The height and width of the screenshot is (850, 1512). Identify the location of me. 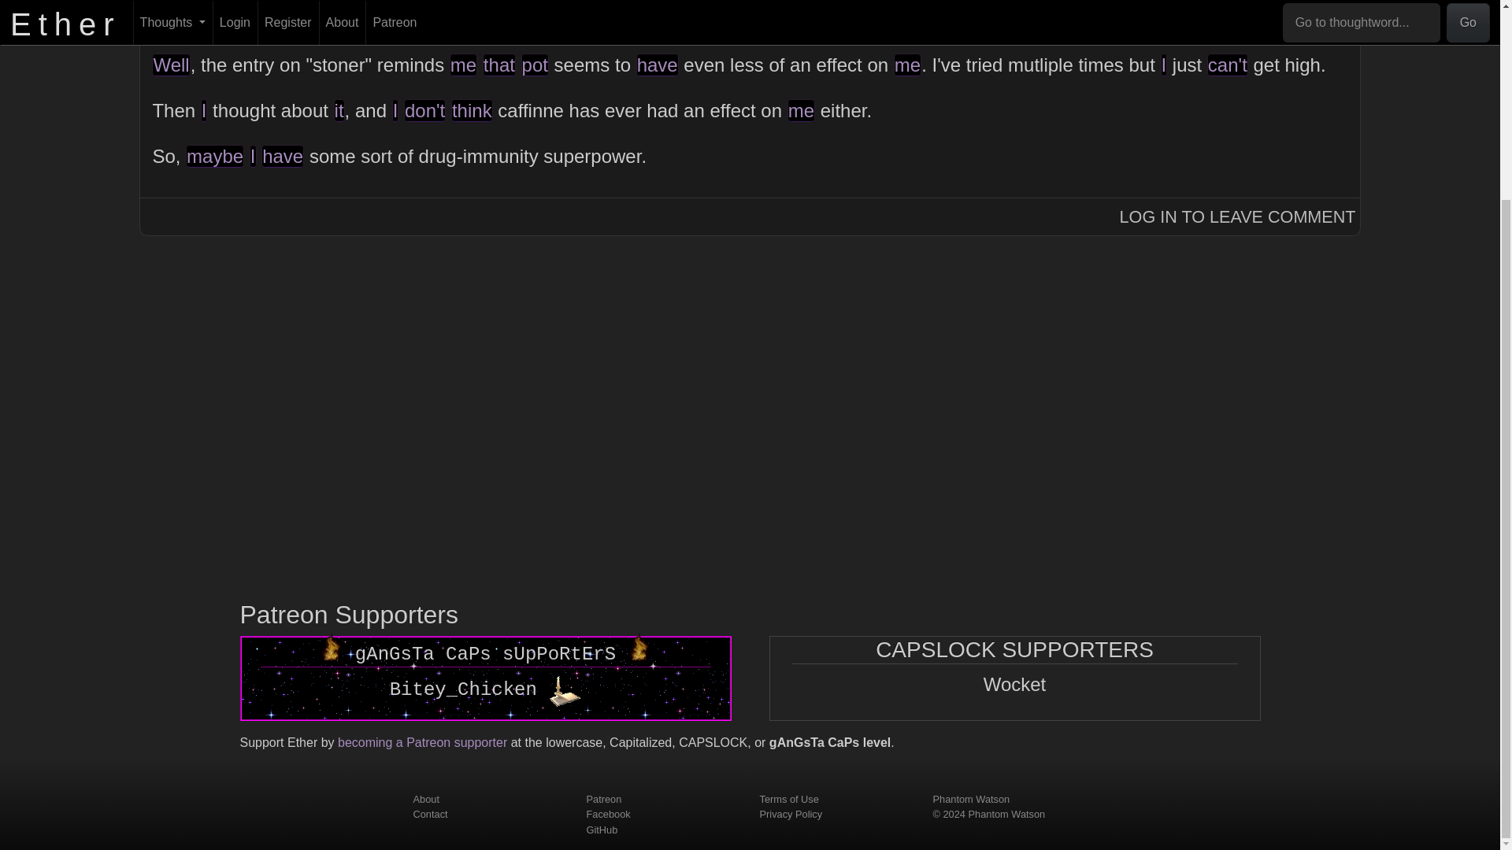
(801, 110).